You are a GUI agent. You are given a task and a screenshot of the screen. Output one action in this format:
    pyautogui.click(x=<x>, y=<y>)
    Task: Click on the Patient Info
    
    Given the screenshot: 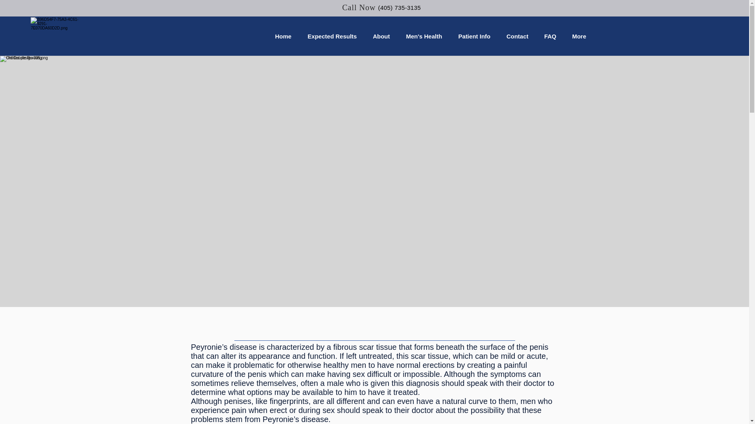 What is the action you would take?
    pyautogui.click(x=474, y=36)
    